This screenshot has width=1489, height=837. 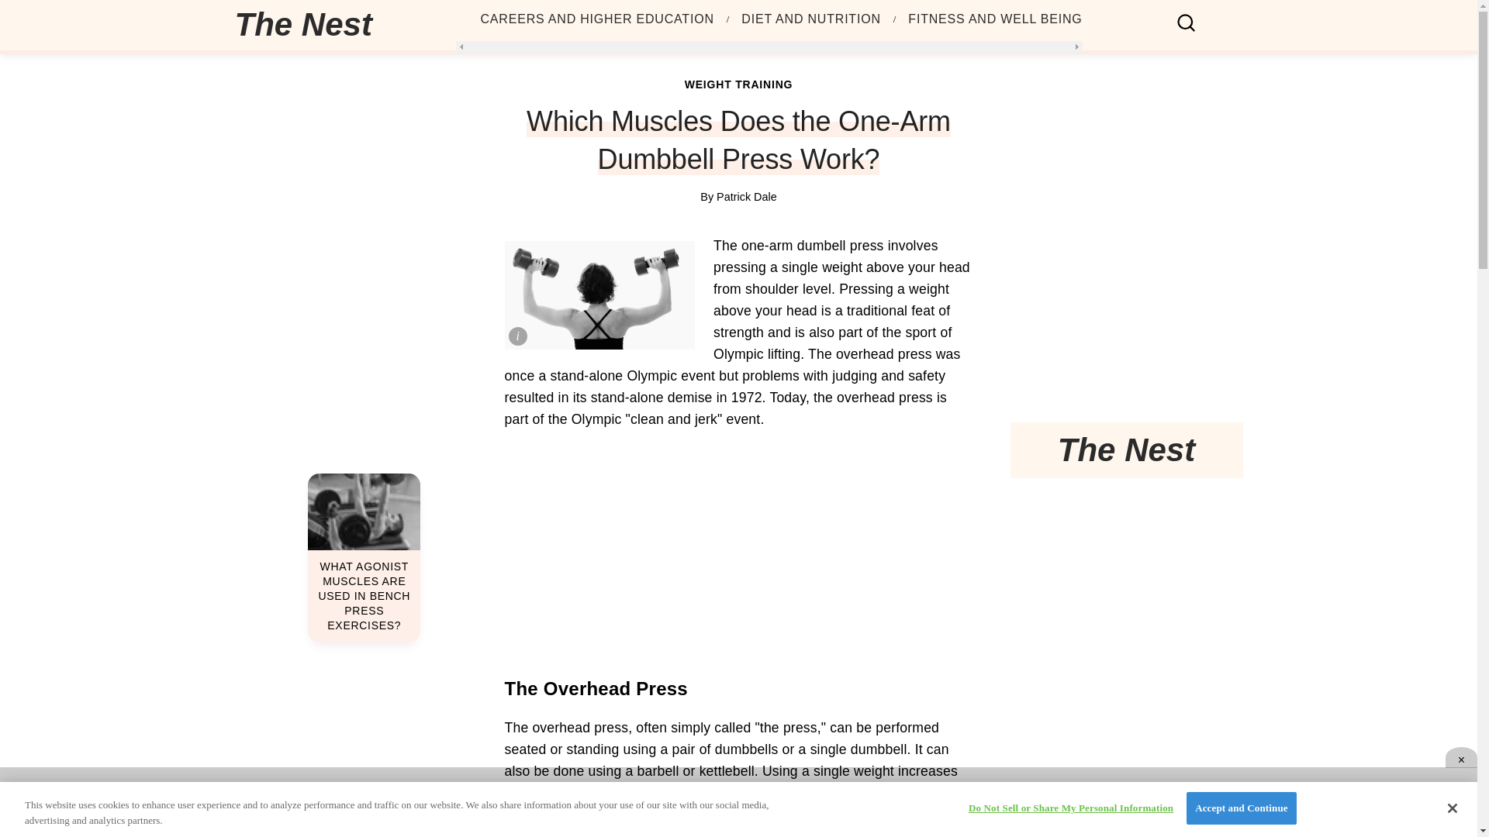 I want to click on WHAT AGONIST MUSCLES ARE USED IN BENCH PRESS EXERCISES?, so click(x=364, y=558).